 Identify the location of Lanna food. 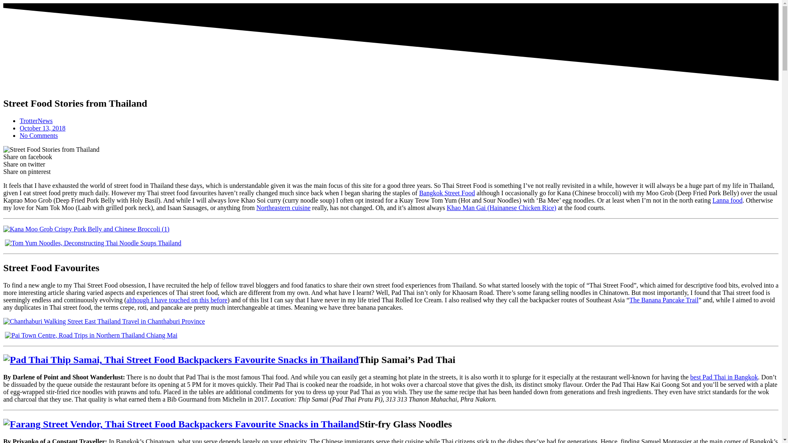
(727, 200).